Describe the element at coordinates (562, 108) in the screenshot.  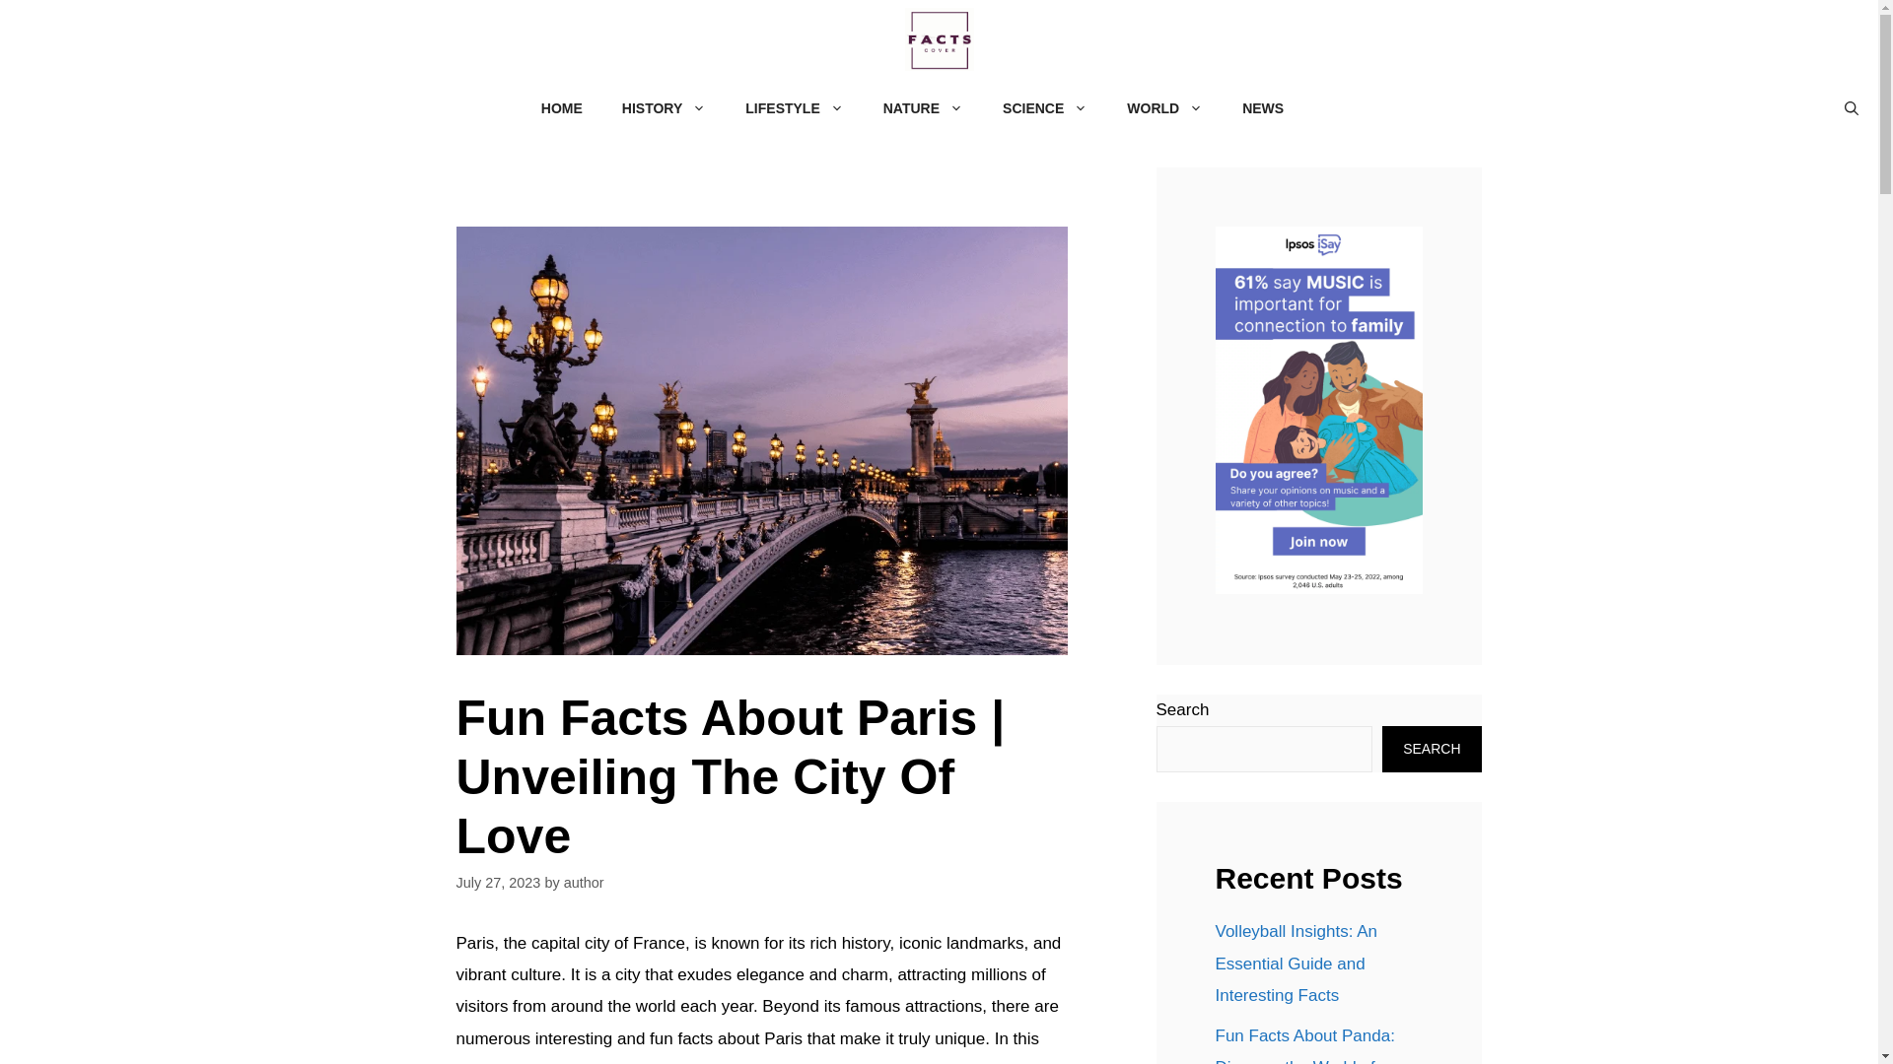
I see `HOME` at that location.